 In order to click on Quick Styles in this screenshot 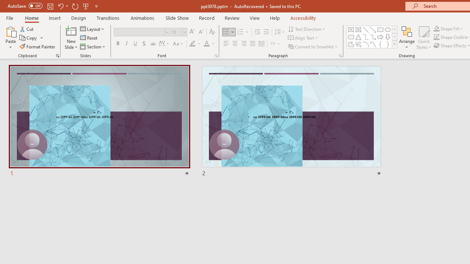, I will do `click(424, 37)`.